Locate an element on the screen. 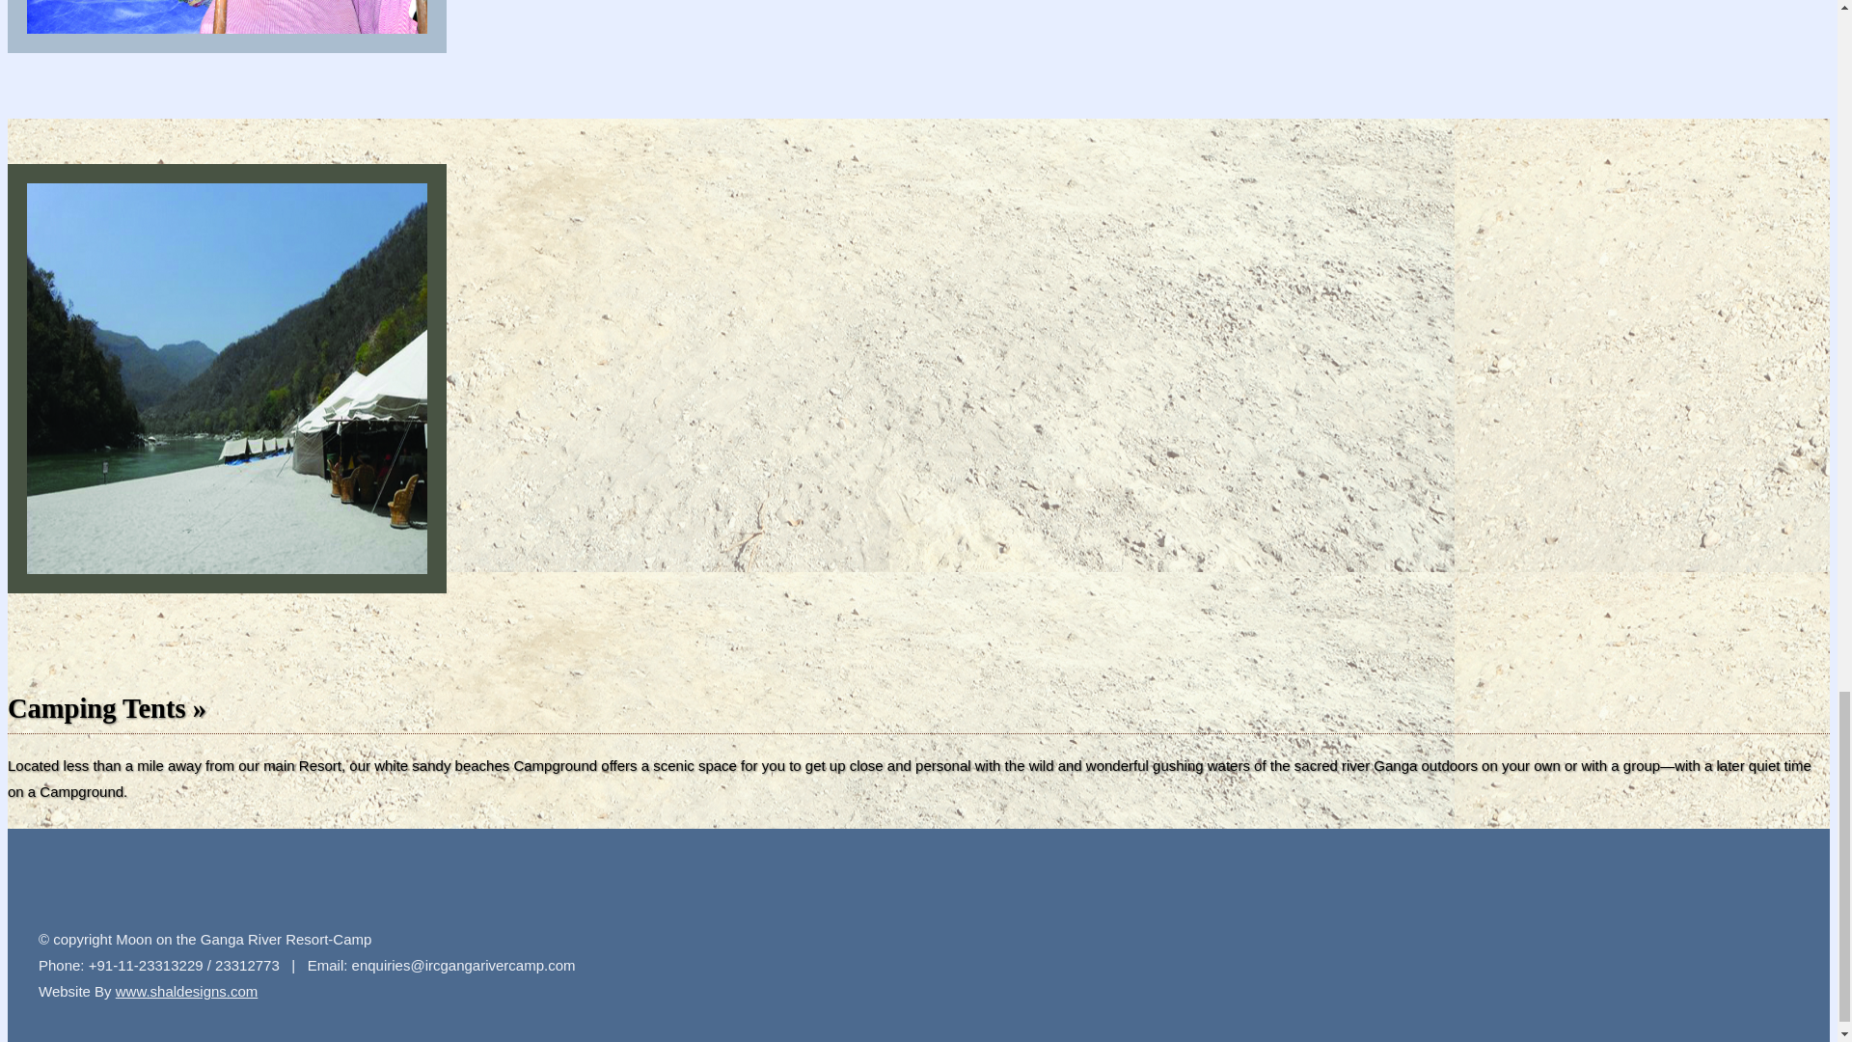 This screenshot has height=1042, width=1852. Visit shaldesigns is located at coordinates (187, 991).